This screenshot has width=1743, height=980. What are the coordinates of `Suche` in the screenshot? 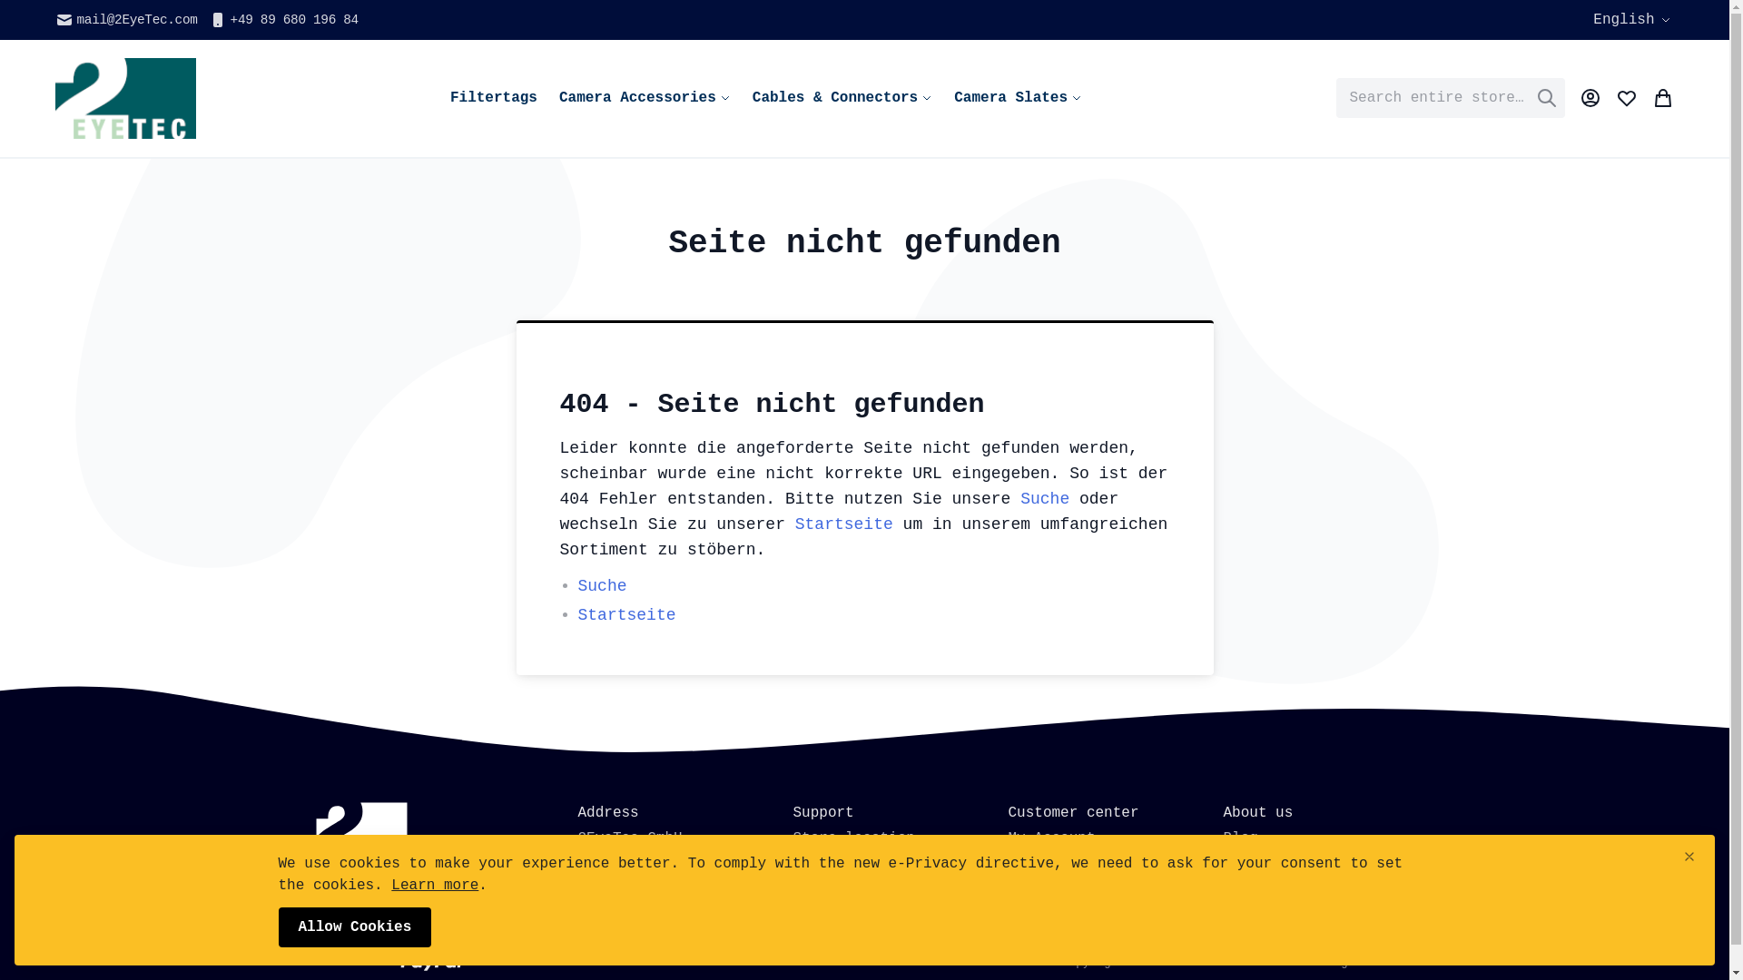 It's located at (1045, 499).